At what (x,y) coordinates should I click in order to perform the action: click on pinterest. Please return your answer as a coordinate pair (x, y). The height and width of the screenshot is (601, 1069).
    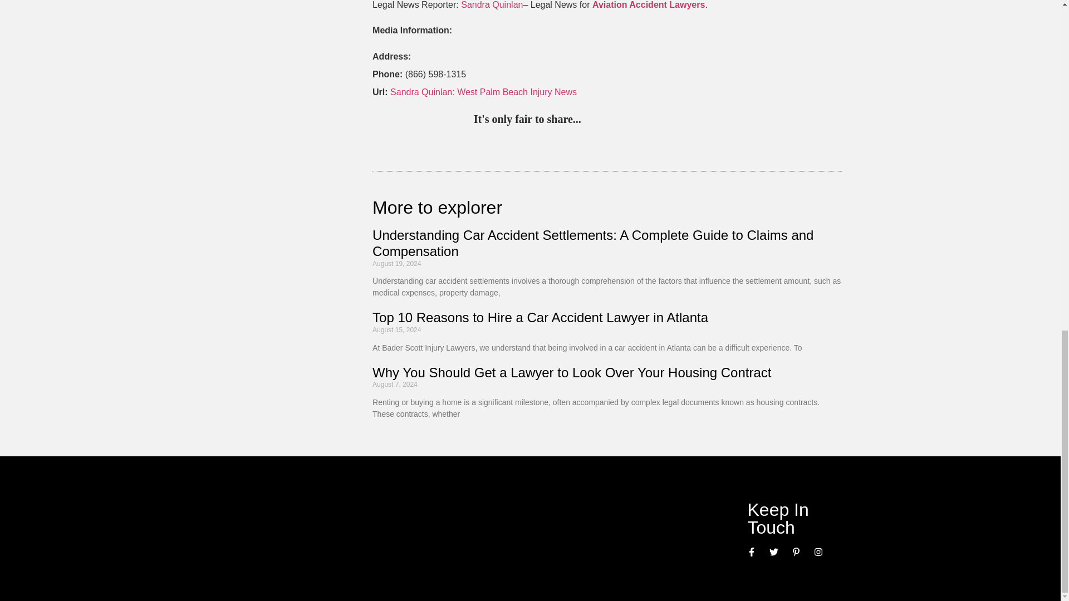
    Looking at the image, I should click on (592, 120).